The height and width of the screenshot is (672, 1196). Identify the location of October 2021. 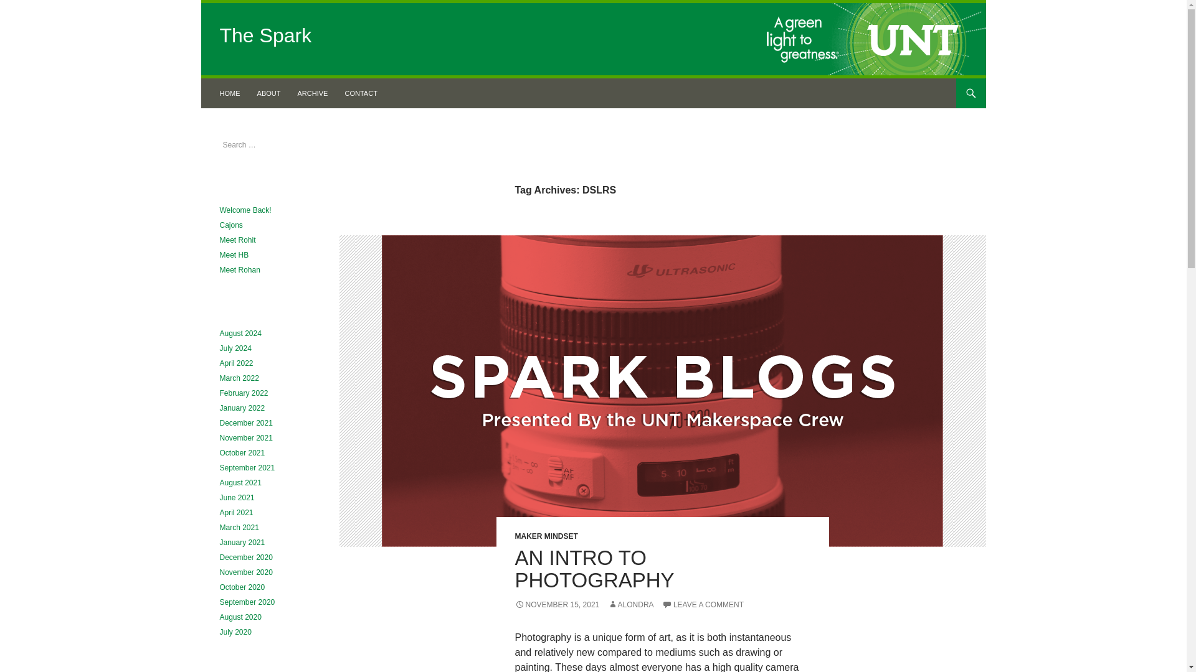
(242, 453).